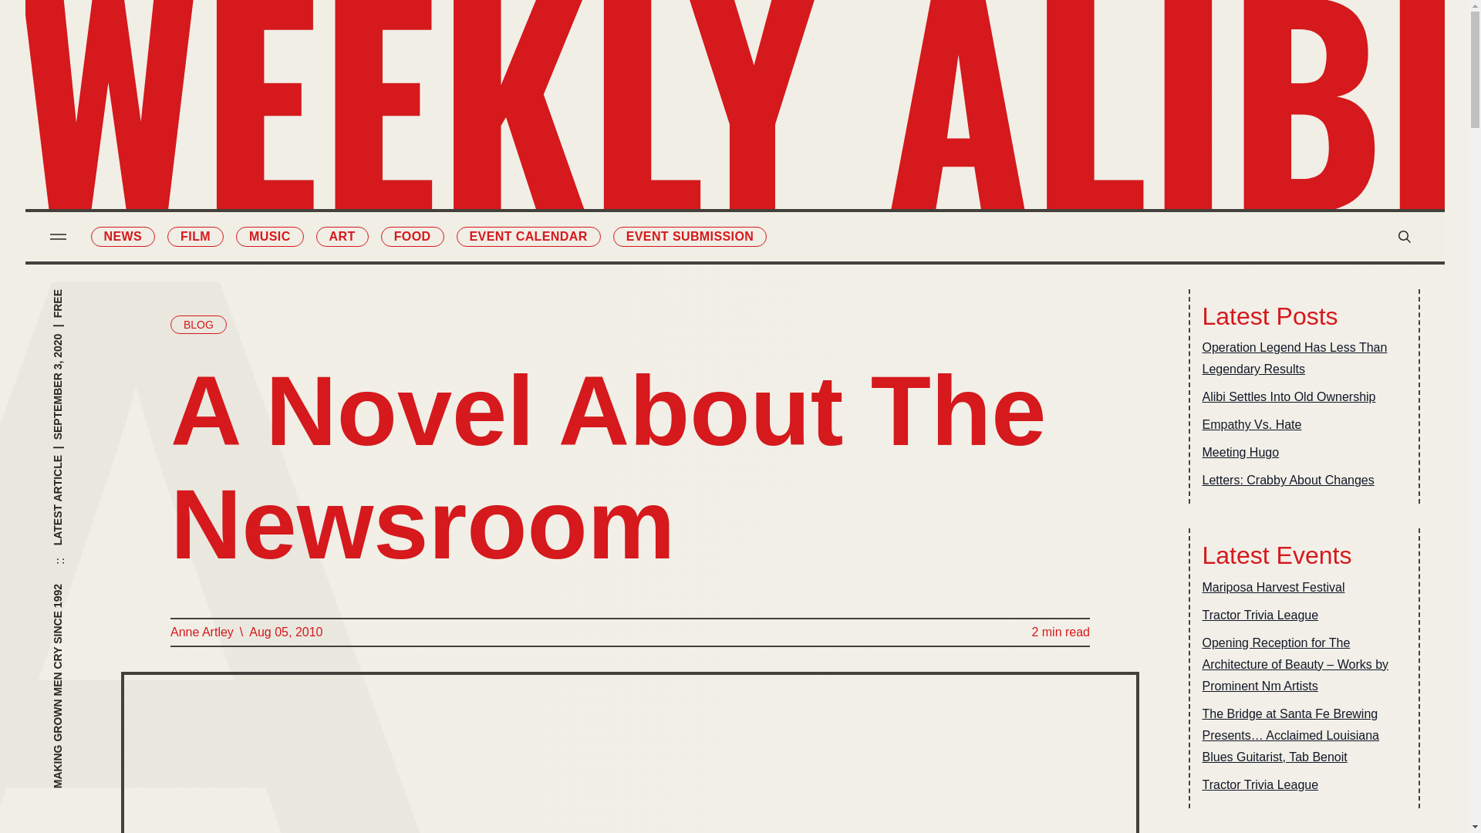 This screenshot has width=1481, height=833. I want to click on Anne Artley, so click(201, 632).